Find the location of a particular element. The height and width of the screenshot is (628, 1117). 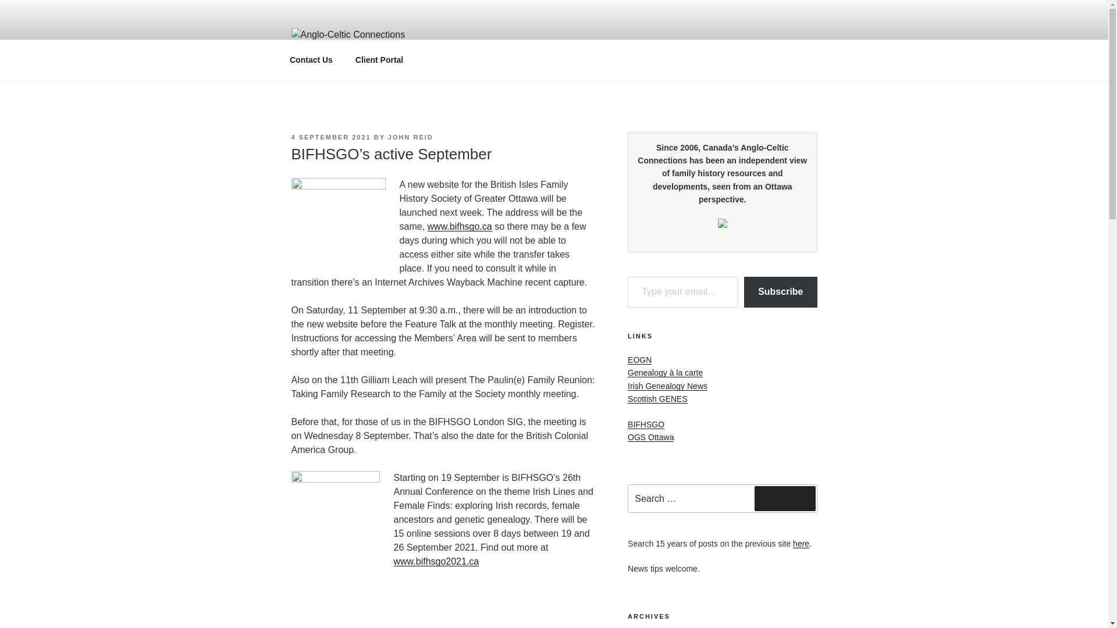

Please fill in this field. is located at coordinates (683, 292).